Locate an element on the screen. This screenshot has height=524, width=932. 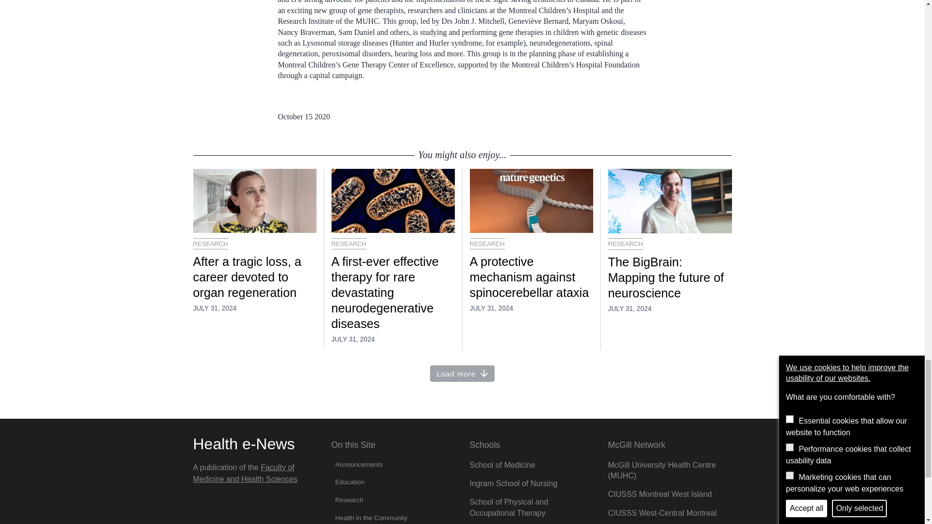
Faculty of Medicine and Health Sciences is located at coordinates (245, 473).